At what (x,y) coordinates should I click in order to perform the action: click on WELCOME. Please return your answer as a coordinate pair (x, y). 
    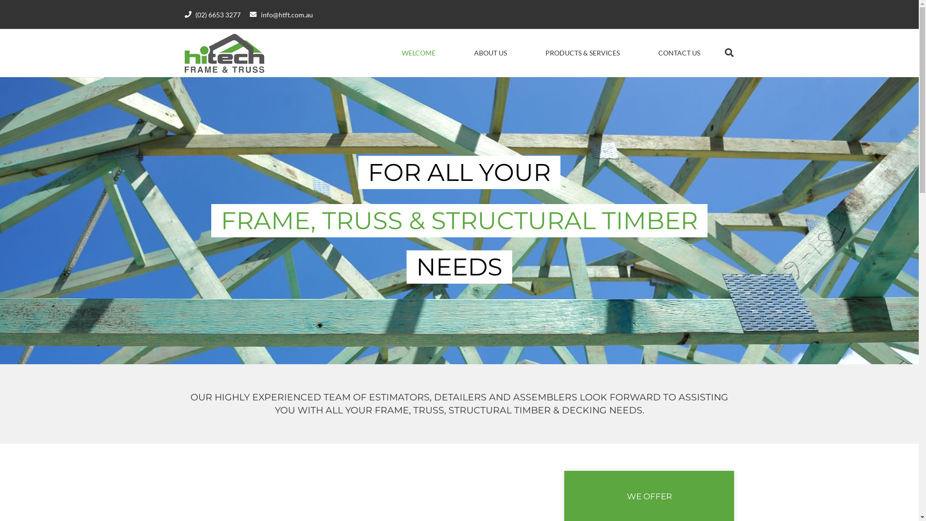
    Looking at the image, I should click on (419, 53).